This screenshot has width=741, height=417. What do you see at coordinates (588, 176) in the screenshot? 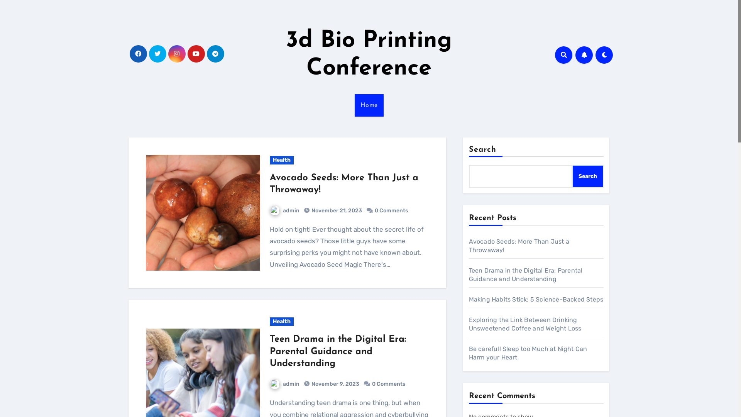
I see `Search` at bounding box center [588, 176].